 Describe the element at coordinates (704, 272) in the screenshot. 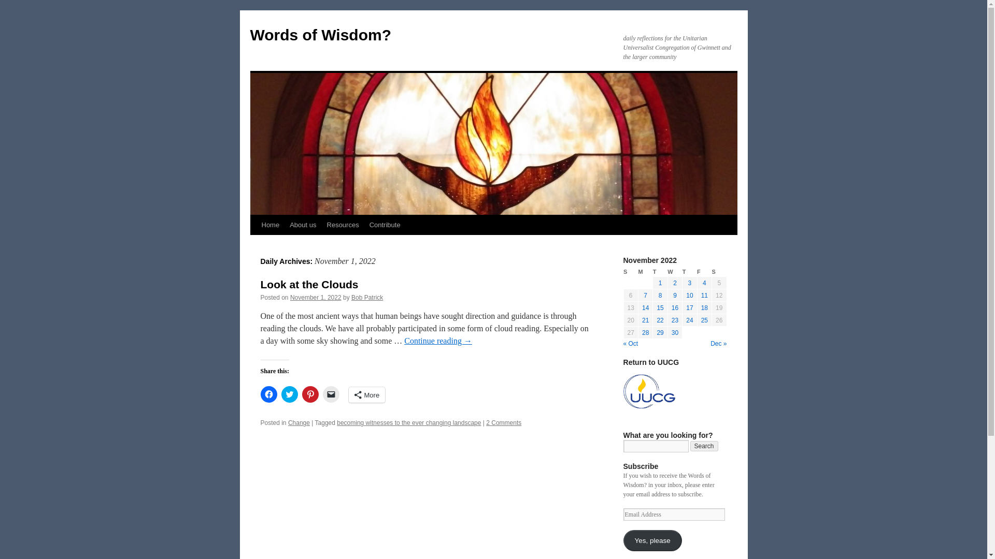

I see `Friday` at that location.